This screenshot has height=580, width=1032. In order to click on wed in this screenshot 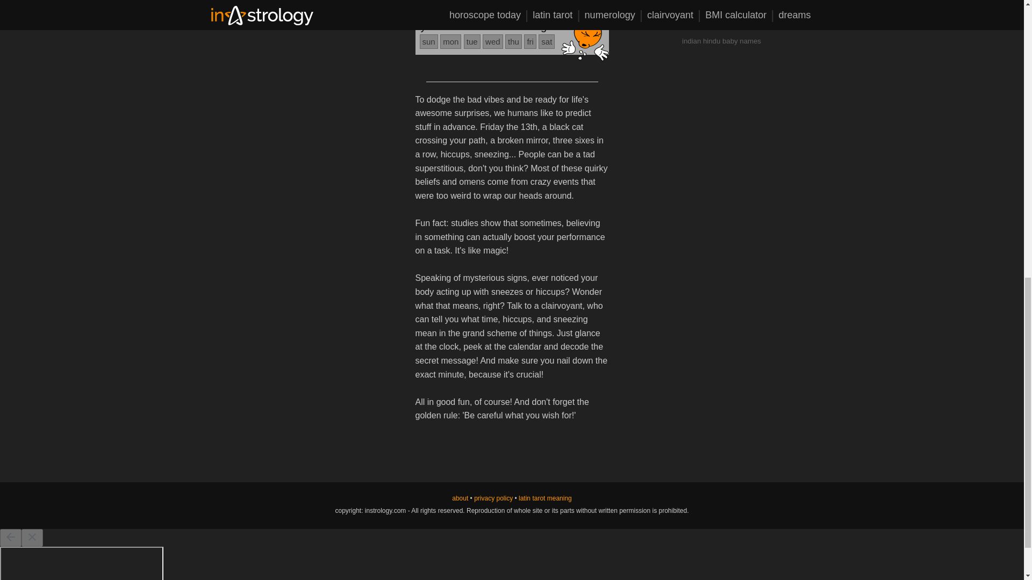, I will do `click(493, 41)`.